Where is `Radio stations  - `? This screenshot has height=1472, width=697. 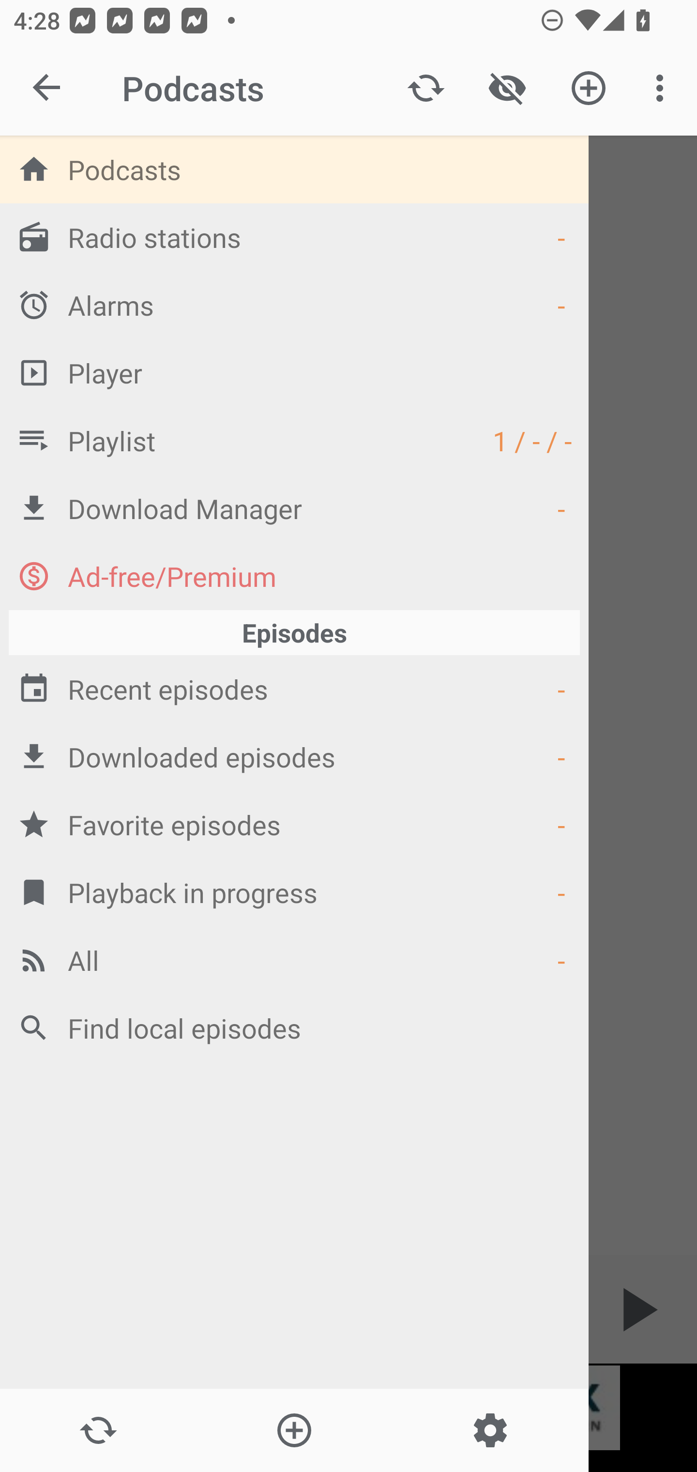 Radio stations  -  is located at coordinates (294, 237).